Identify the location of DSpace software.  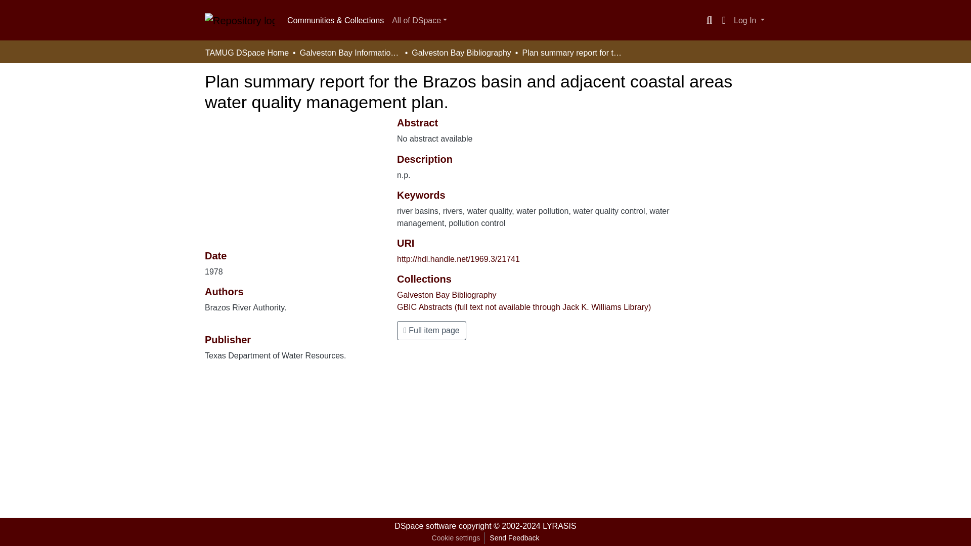
(425, 526).